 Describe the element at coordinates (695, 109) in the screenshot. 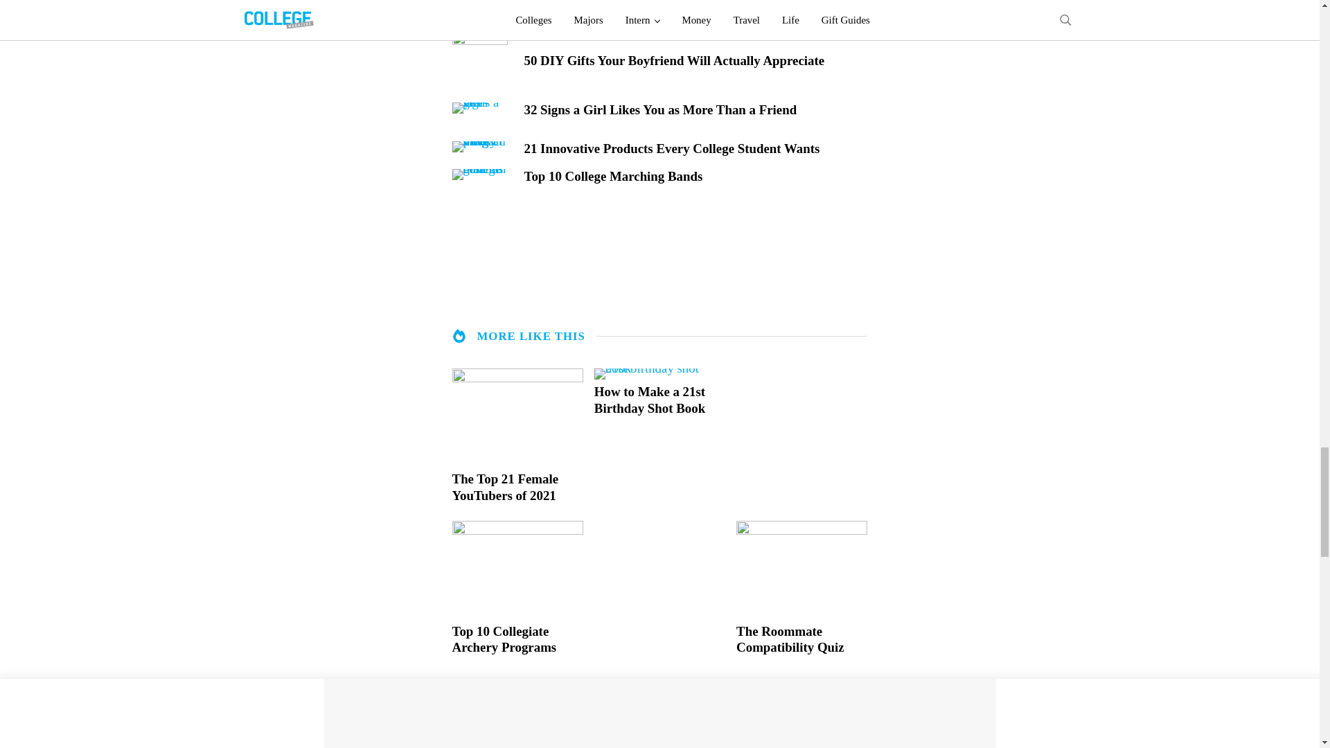

I see `32 Signs a Girl Likes You as More Than a Friend` at that location.